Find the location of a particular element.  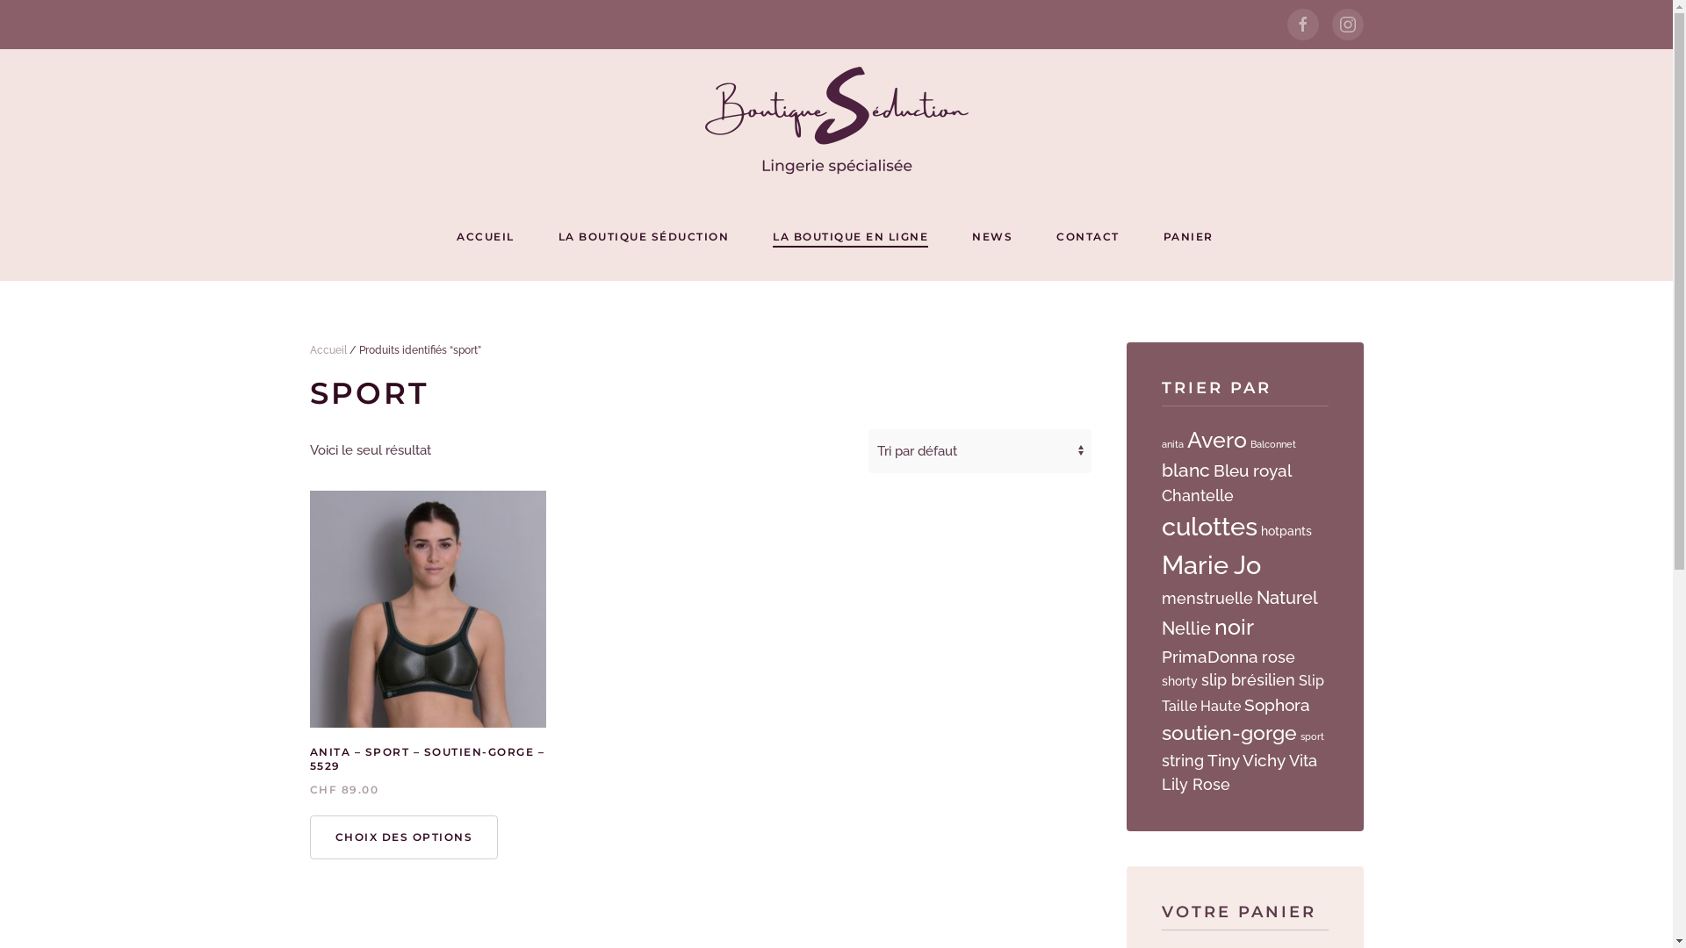

soutien-gorge is located at coordinates (1228, 732).